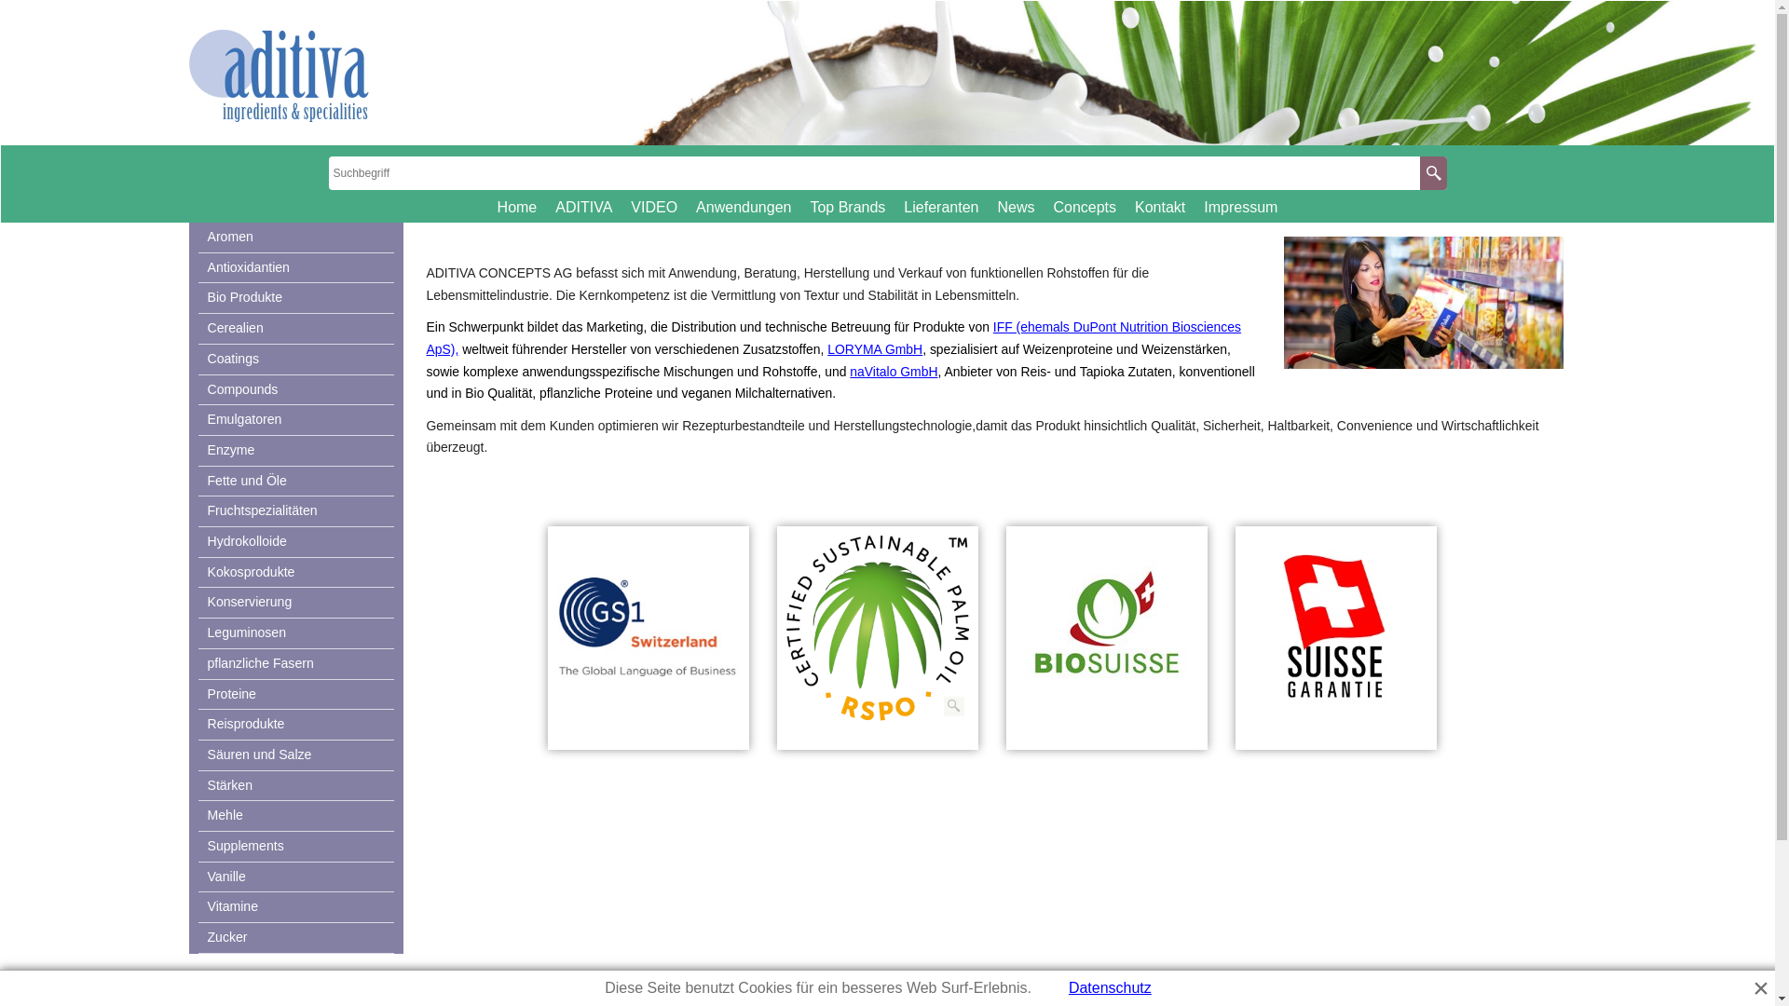 The width and height of the screenshot is (1789, 1006). What do you see at coordinates (295, 877) in the screenshot?
I see `Vanille` at bounding box center [295, 877].